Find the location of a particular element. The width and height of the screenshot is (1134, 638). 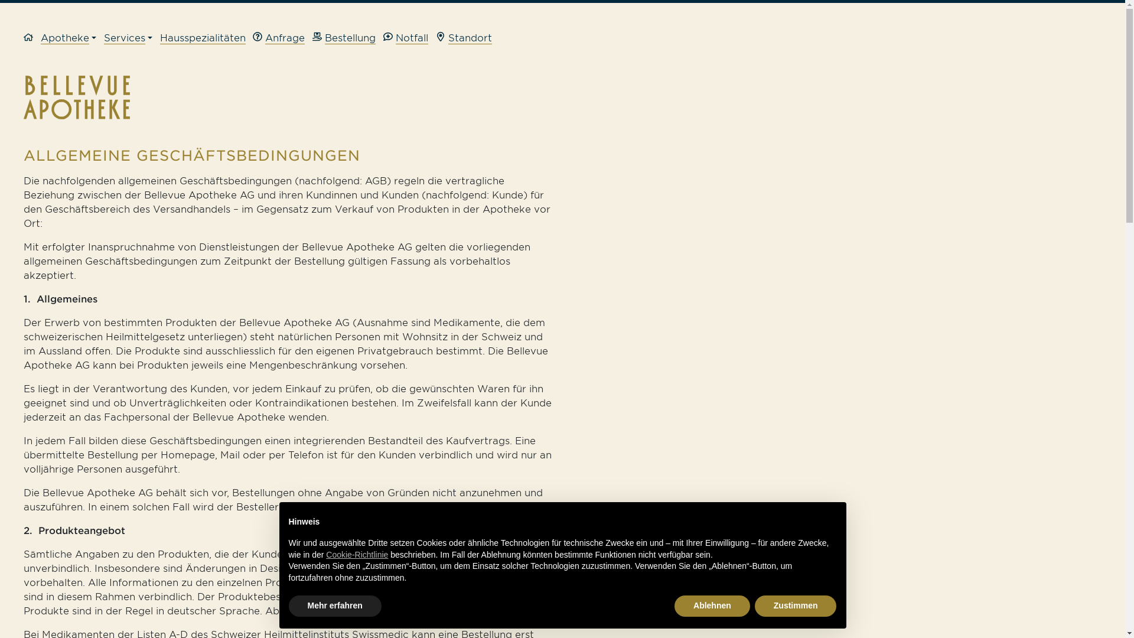

Bestellung is located at coordinates (348, 38).